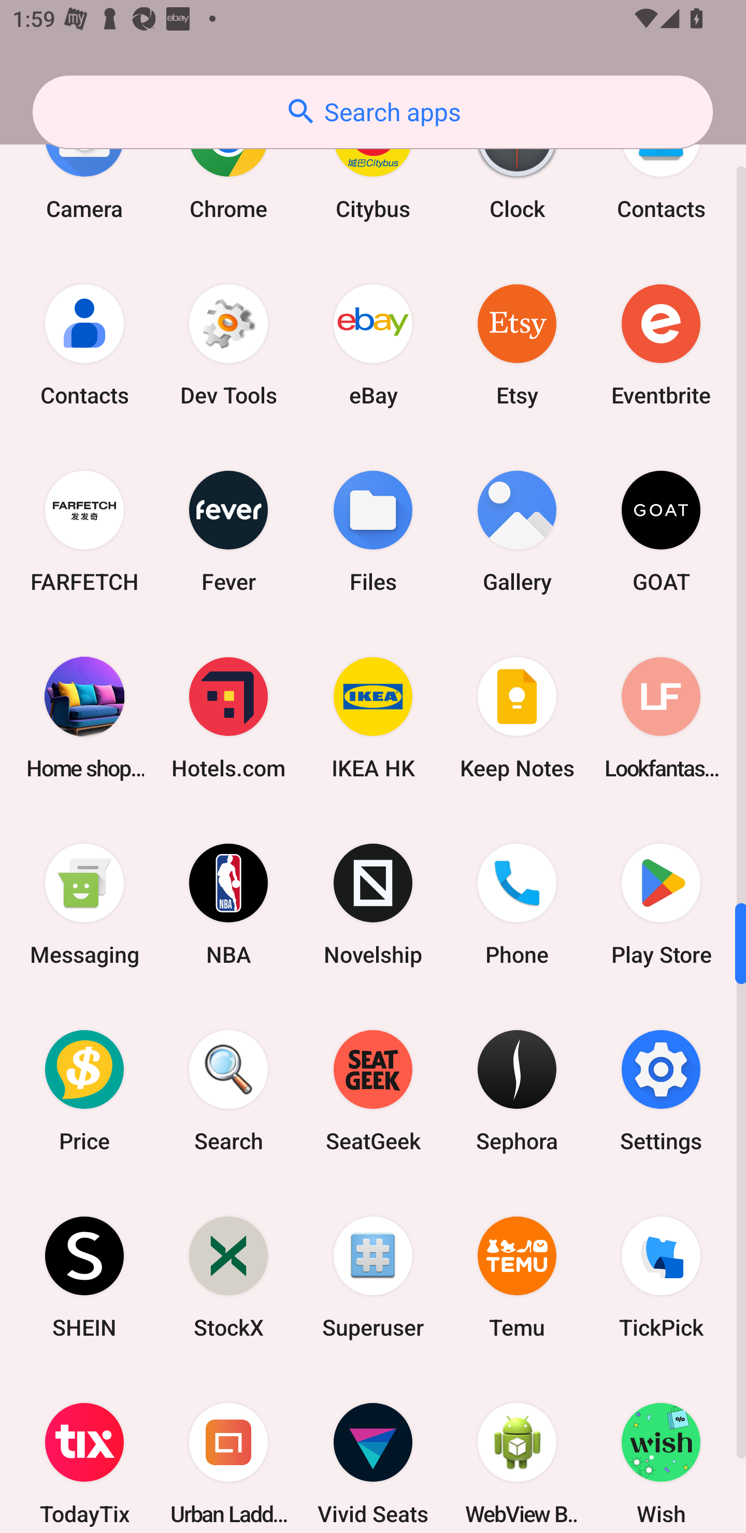  I want to click on Contacts, so click(84, 345).